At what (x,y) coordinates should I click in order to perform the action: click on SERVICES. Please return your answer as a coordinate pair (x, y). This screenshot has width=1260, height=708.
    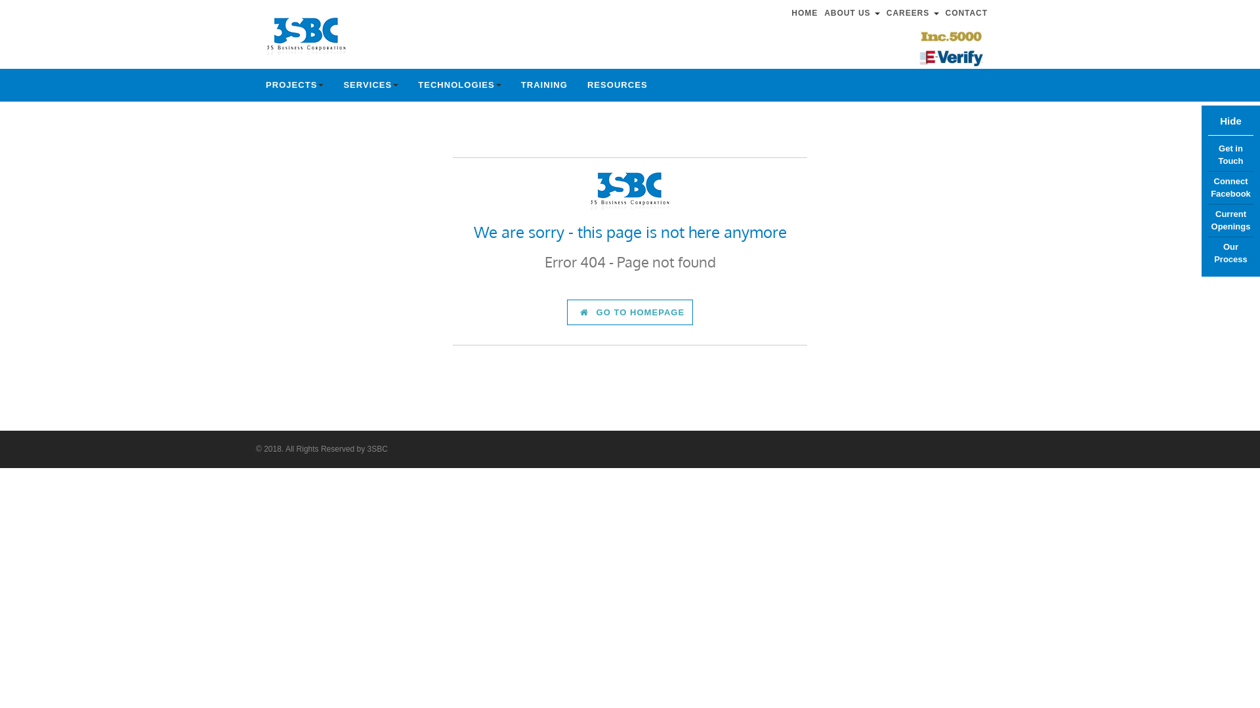
    Looking at the image, I should click on (371, 85).